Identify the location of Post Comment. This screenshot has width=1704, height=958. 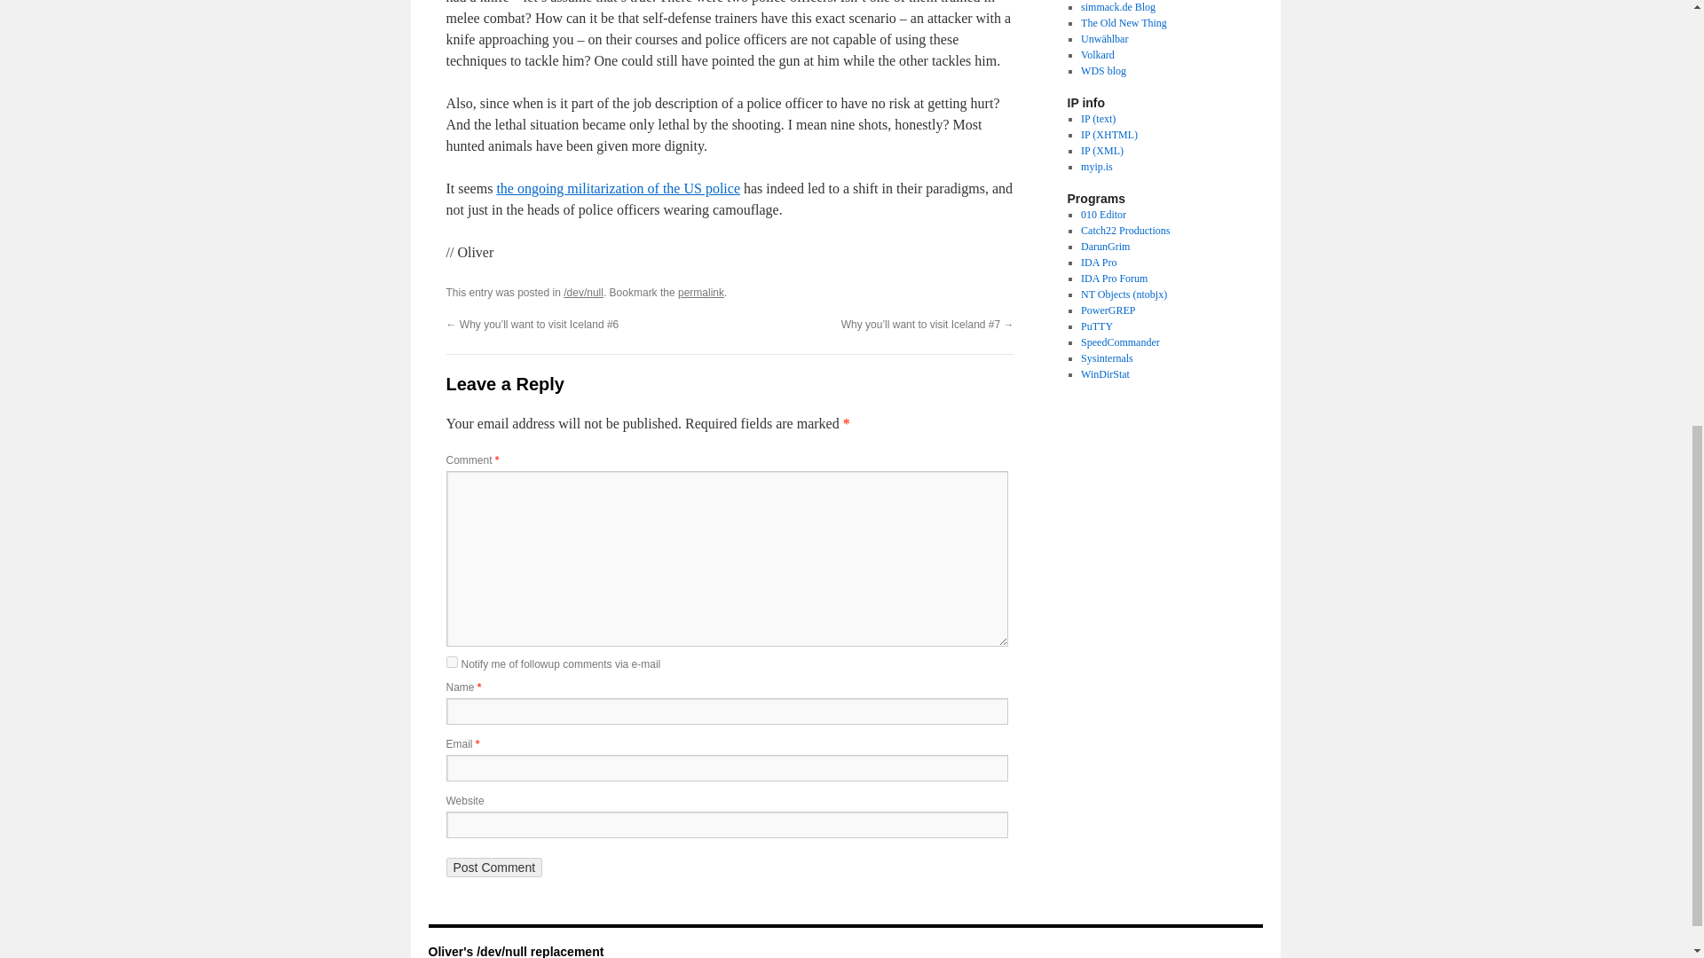
(493, 868).